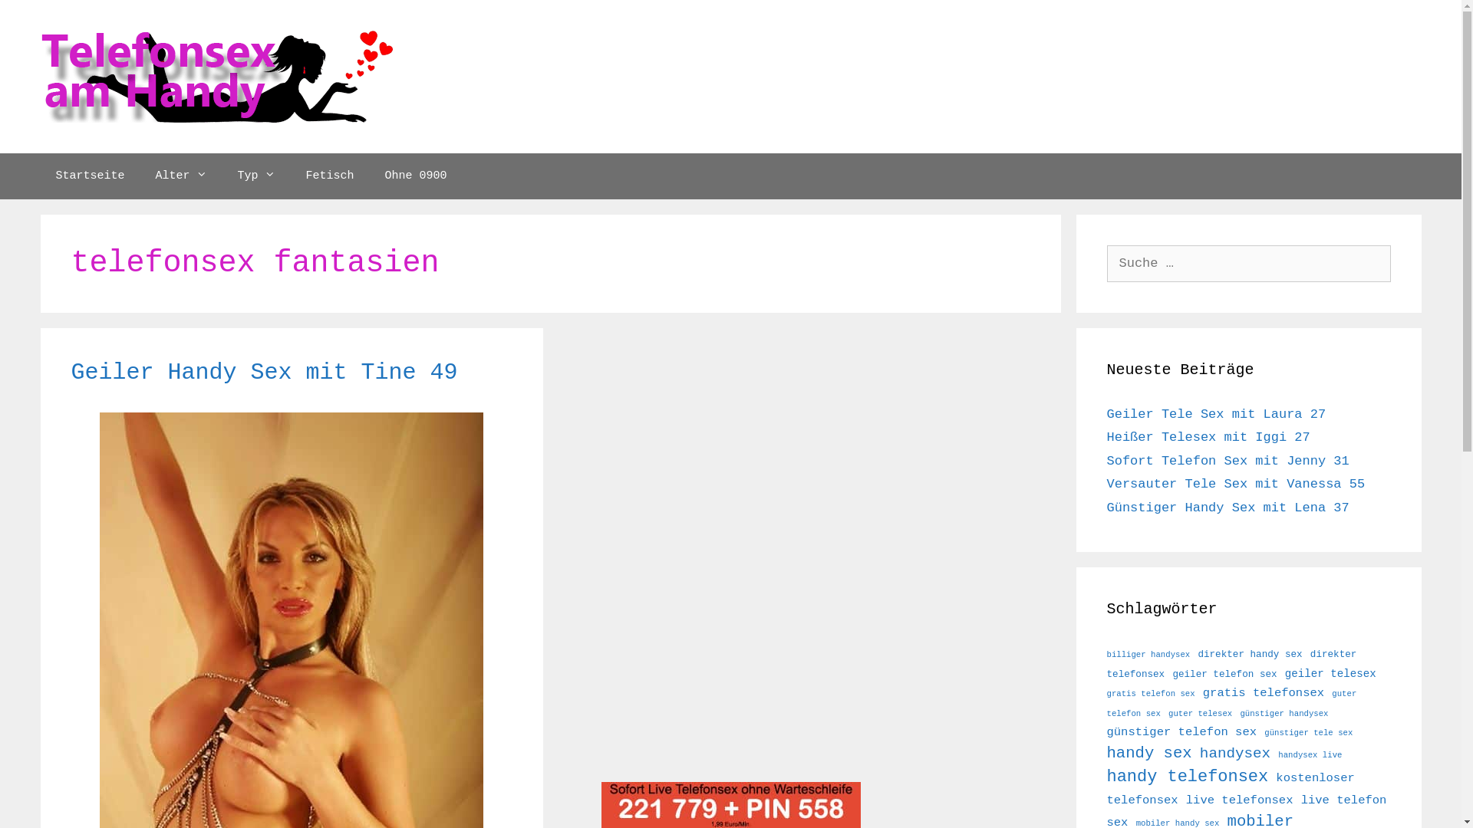  I want to click on gratis telefon sex, so click(1151, 694).